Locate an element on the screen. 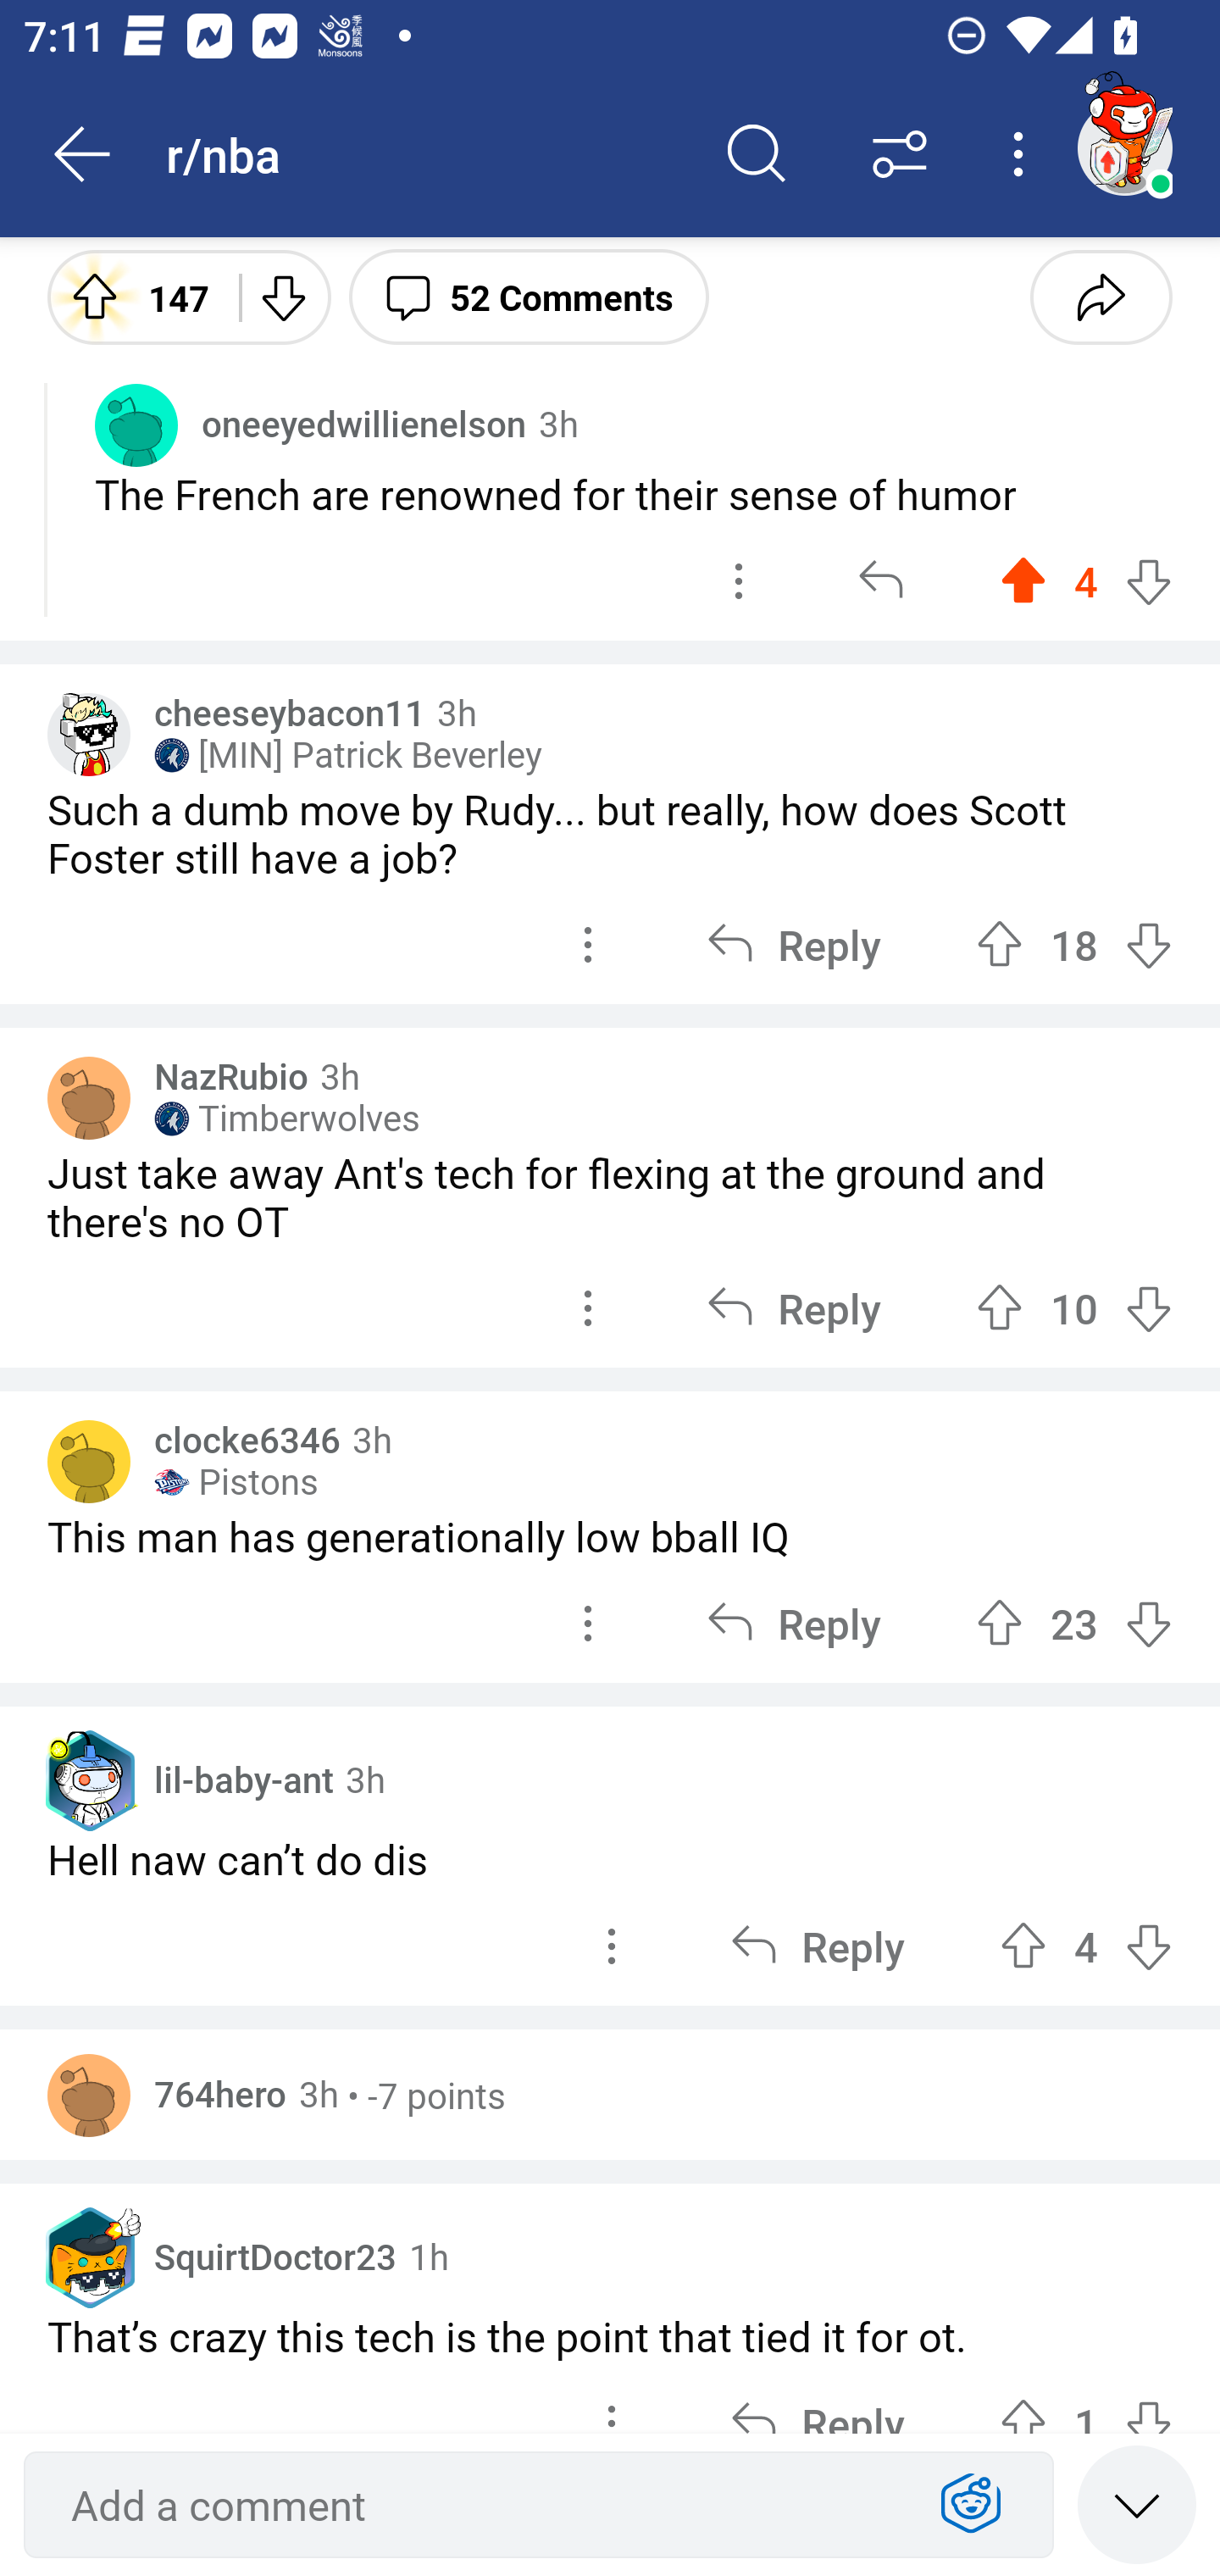 The image size is (1220, 2576). Upvote 18 18 votes Downvote is located at coordinates (1074, 945).